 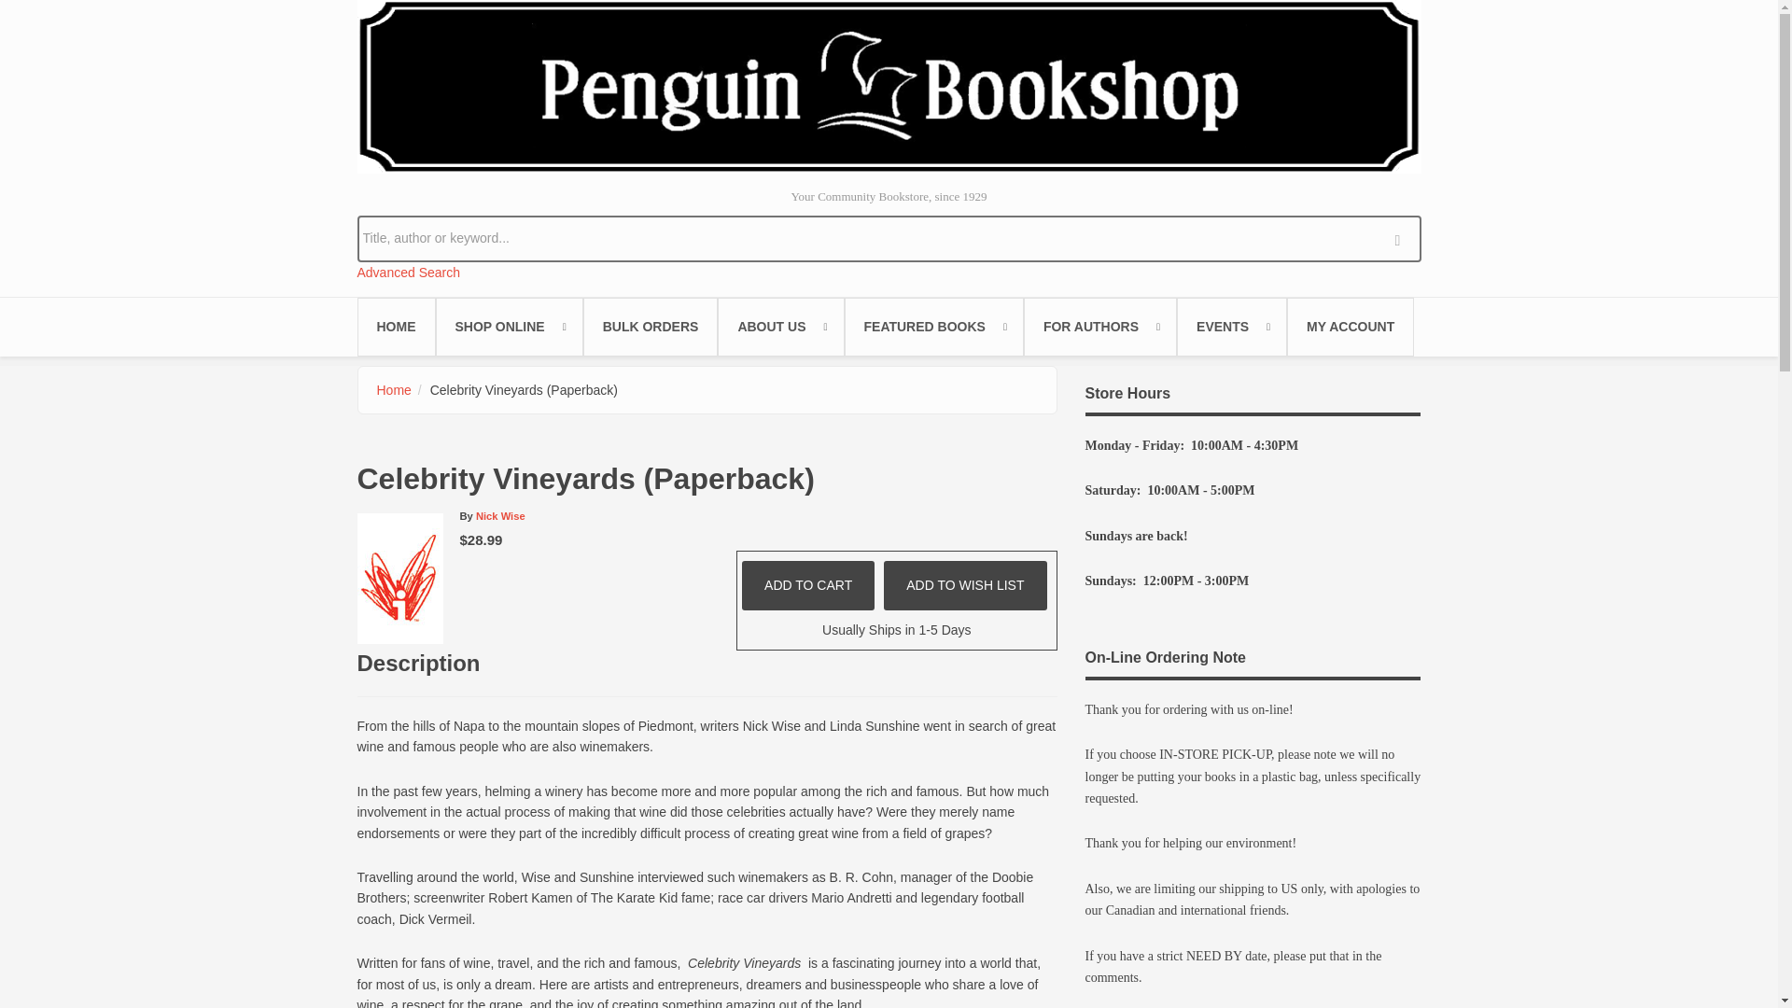 I want to click on Nick Wise, so click(x=500, y=515).